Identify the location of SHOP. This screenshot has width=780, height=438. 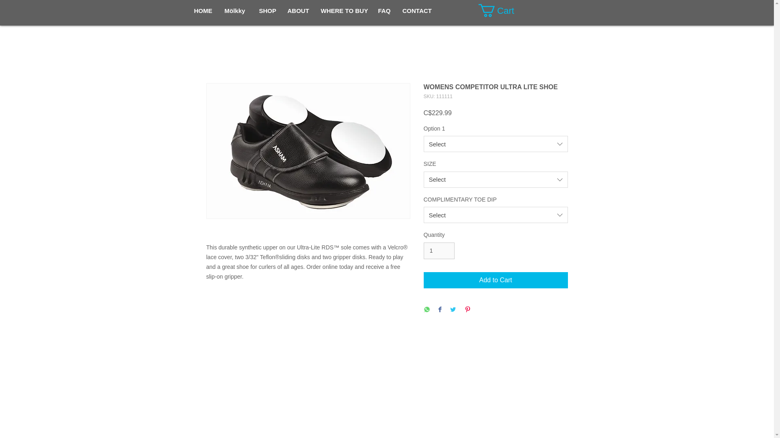
(266, 11).